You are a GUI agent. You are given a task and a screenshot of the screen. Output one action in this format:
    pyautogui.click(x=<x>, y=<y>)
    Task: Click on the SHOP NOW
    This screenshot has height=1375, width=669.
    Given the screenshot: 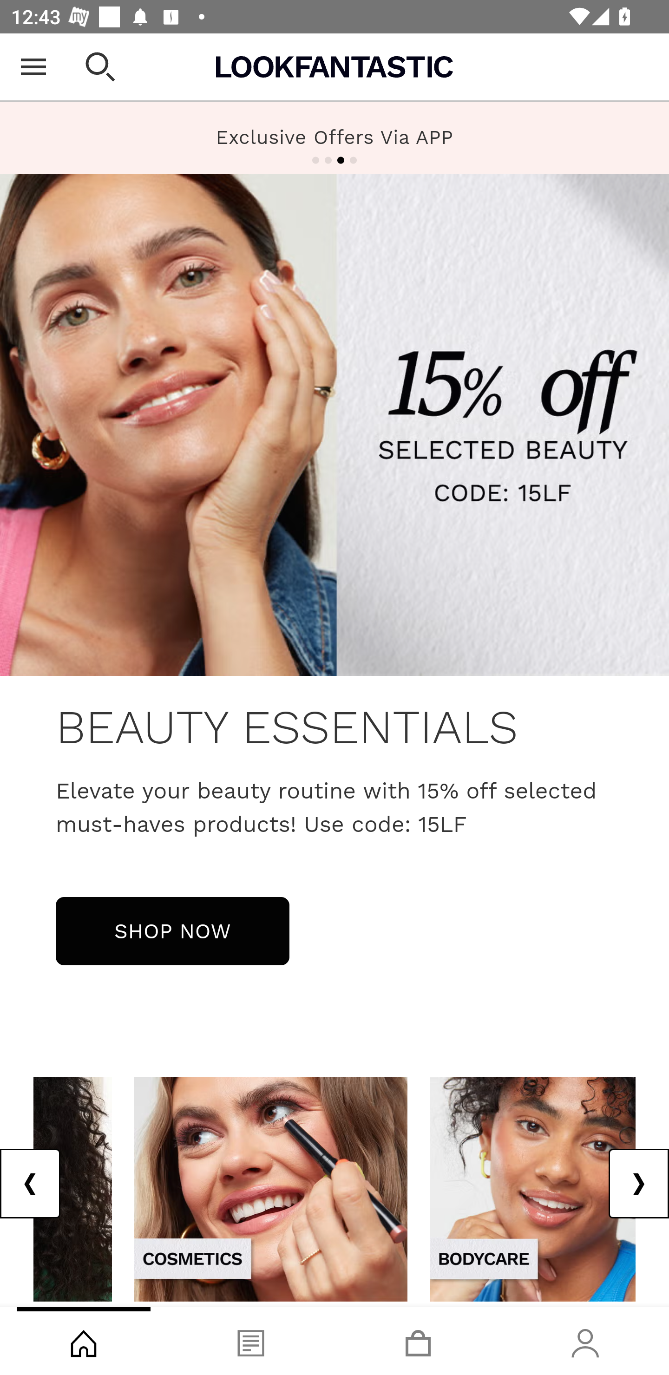 What is the action you would take?
    pyautogui.click(x=172, y=930)
    